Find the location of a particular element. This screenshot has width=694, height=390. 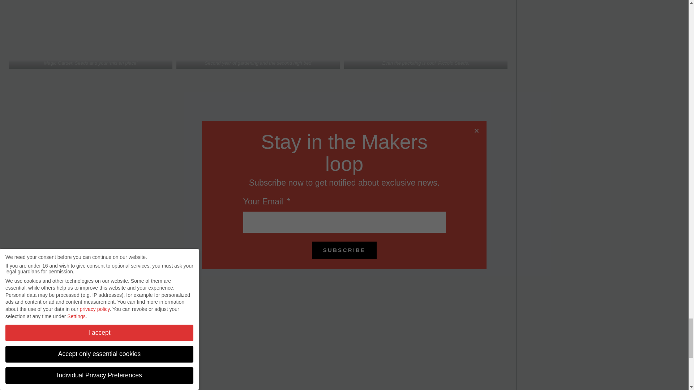

Magic Garden Seeds is located at coordinates (66, 63).